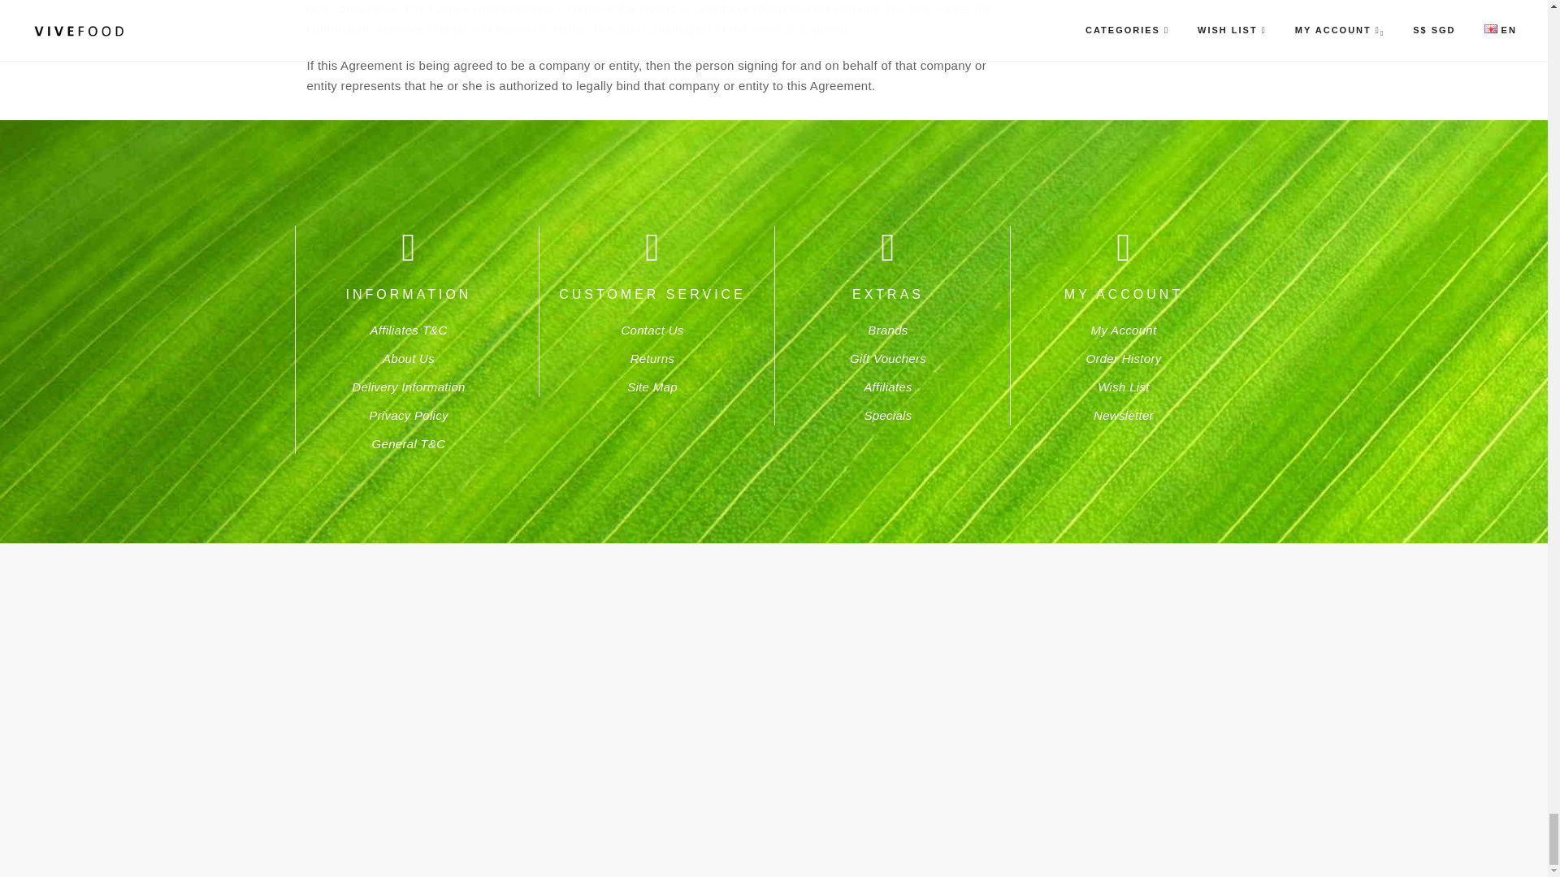  Describe the element at coordinates (408, 387) in the screenshot. I see `Delivery Information` at that location.